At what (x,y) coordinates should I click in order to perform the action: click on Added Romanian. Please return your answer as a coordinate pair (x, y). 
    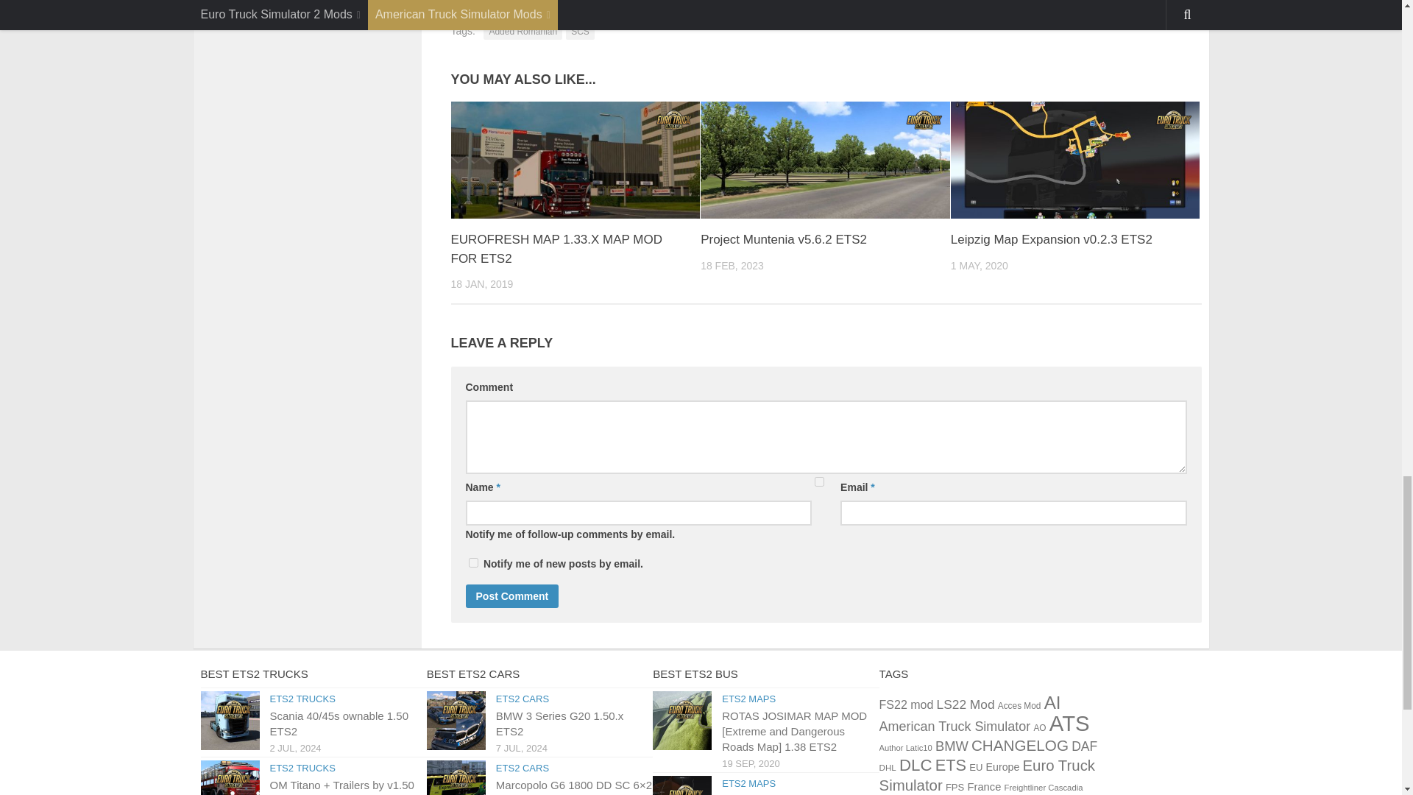
    Looking at the image, I should click on (523, 32).